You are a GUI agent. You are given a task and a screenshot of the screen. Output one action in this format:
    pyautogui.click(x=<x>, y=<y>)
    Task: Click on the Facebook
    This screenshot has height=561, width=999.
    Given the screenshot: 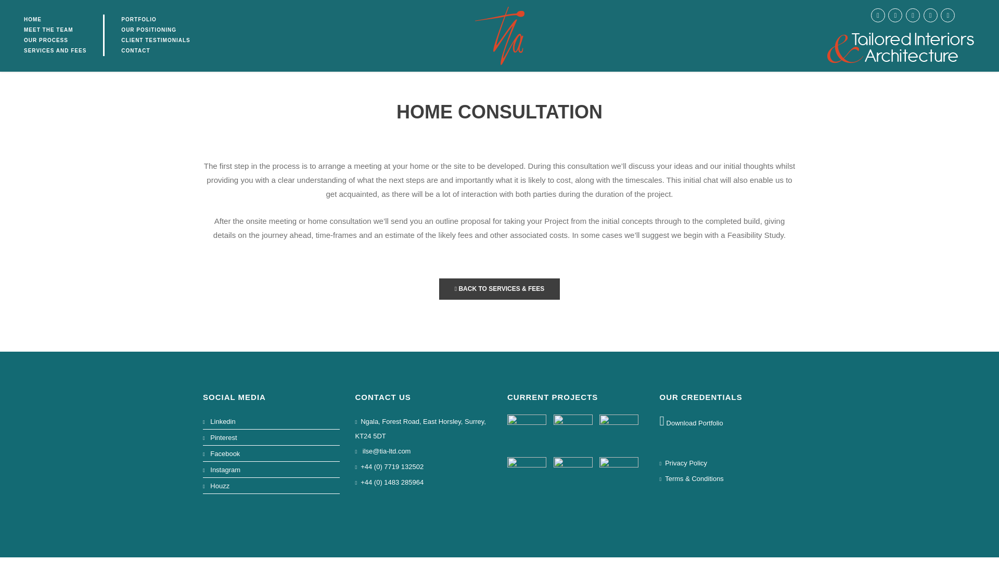 What is the action you would take?
    pyautogui.click(x=225, y=454)
    